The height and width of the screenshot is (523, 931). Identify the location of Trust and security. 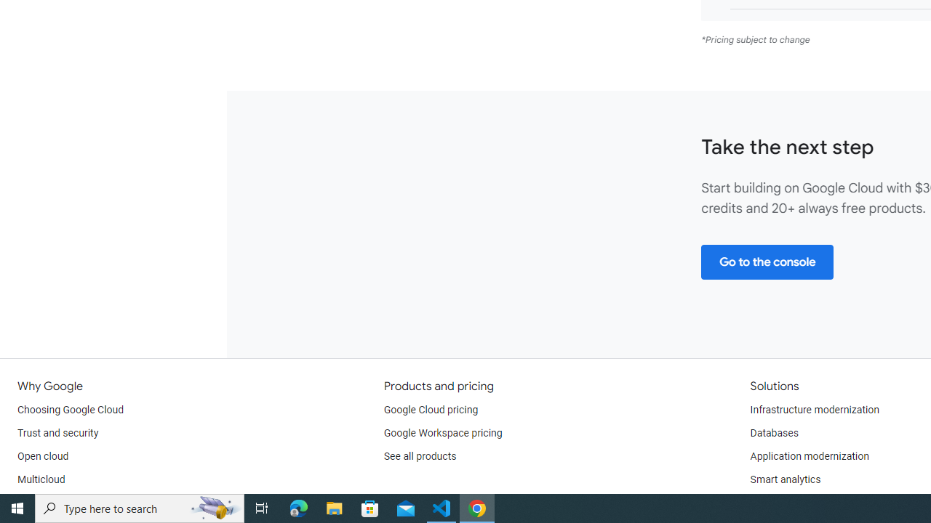
(58, 433).